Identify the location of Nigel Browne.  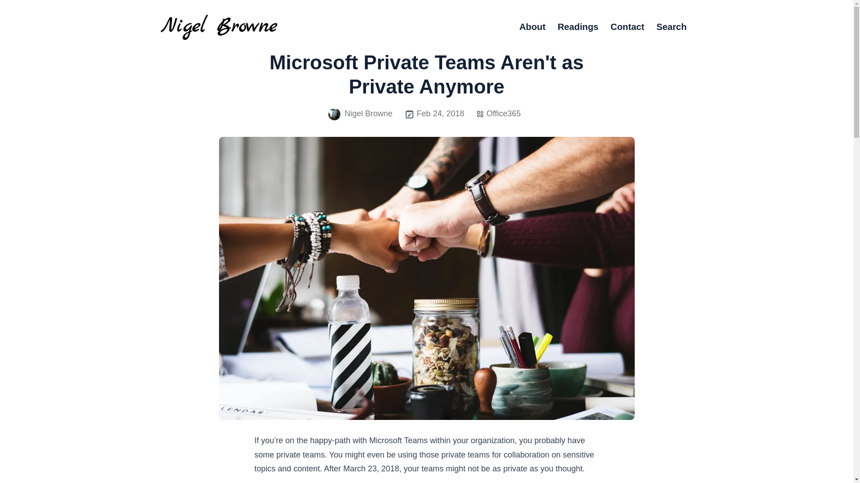
(360, 114).